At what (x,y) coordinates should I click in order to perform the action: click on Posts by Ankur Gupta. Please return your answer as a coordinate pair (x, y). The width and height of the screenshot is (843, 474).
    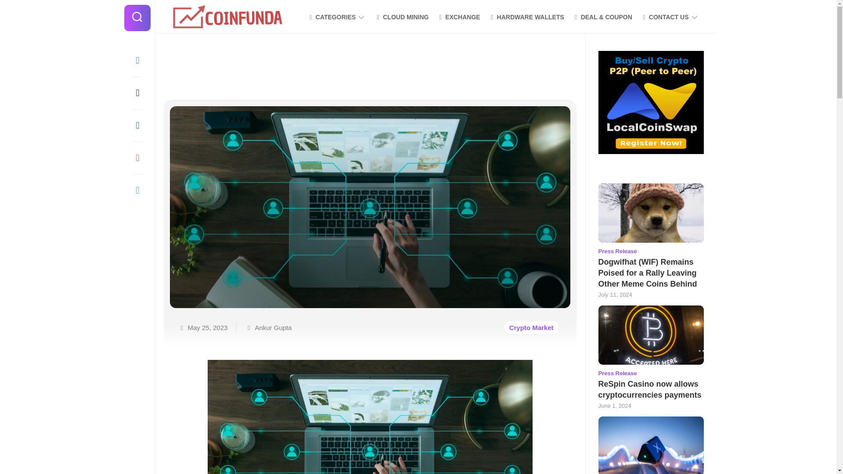
    Looking at the image, I should click on (273, 327).